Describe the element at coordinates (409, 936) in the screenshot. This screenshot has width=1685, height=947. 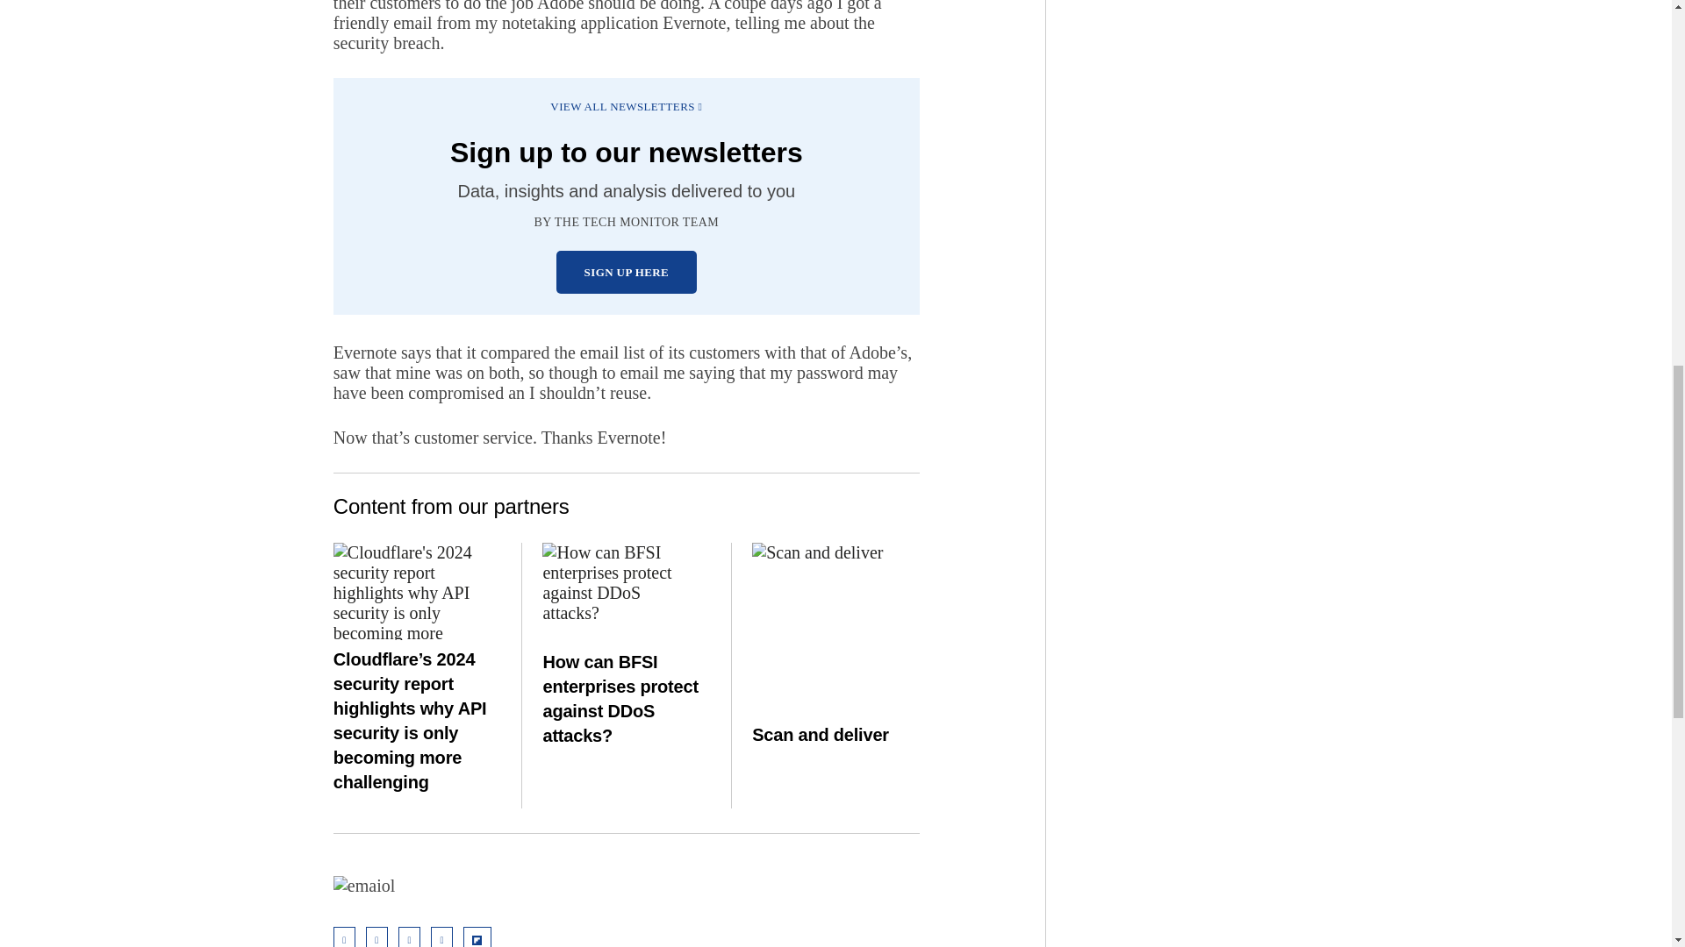
I see `Share on Twitter` at that location.